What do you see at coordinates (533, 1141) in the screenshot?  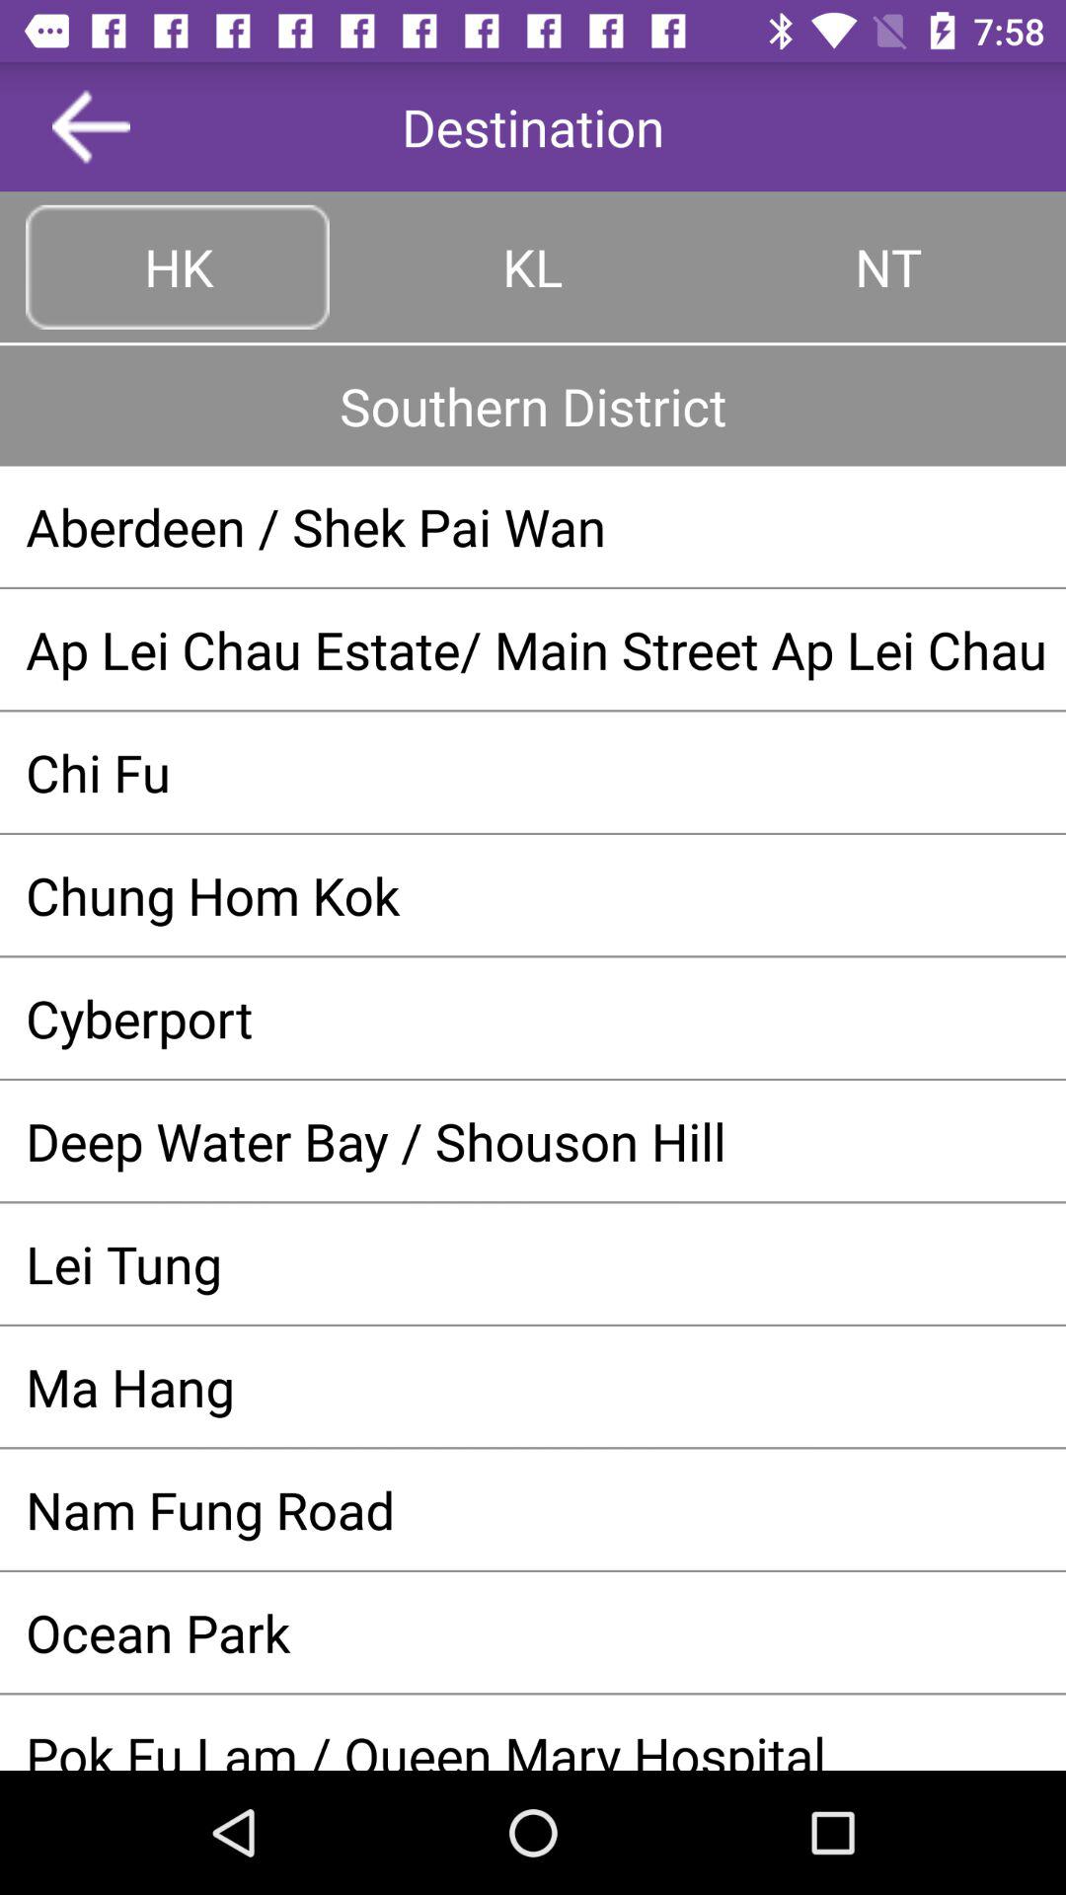 I see `launch deep water bay item` at bounding box center [533, 1141].